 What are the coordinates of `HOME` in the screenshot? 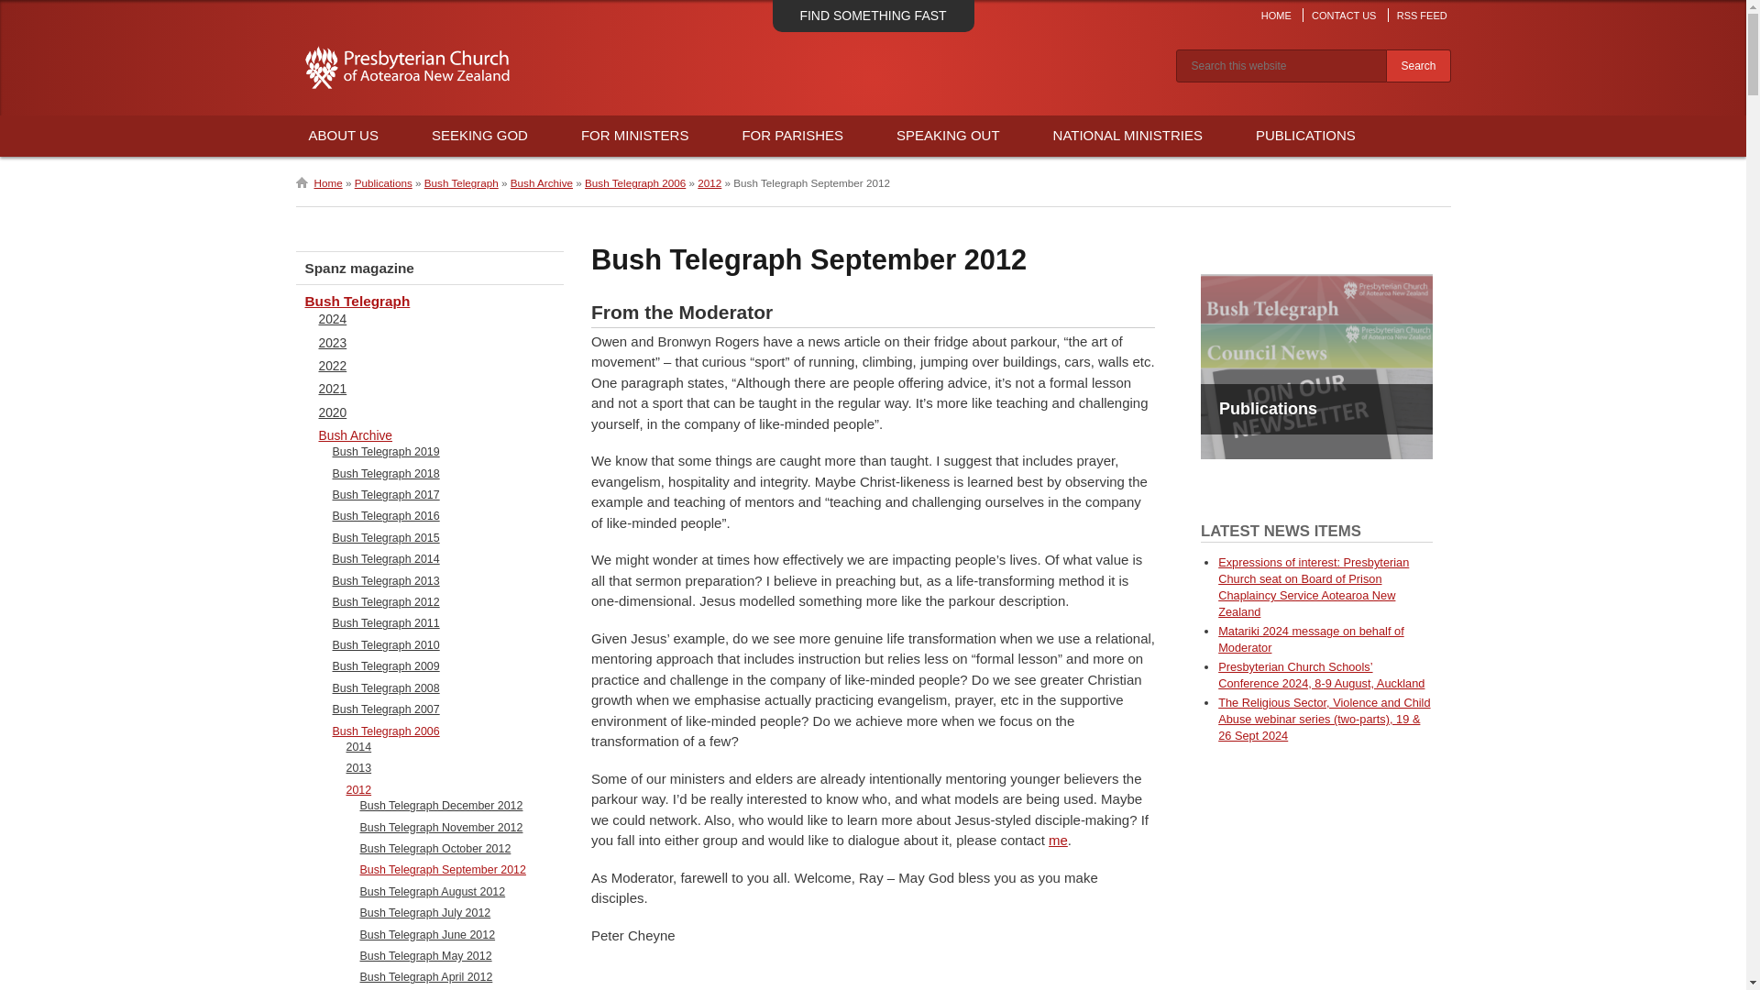 It's located at (1276, 15).